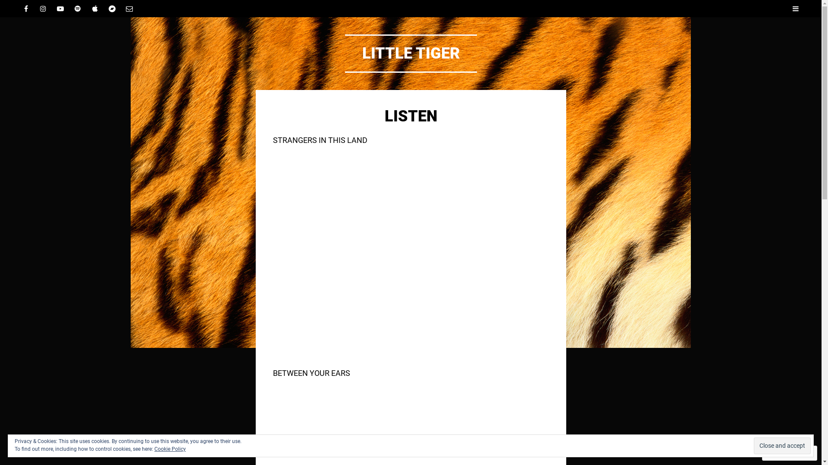  Describe the element at coordinates (60, 9) in the screenshot. I see `YouTube` at that location.